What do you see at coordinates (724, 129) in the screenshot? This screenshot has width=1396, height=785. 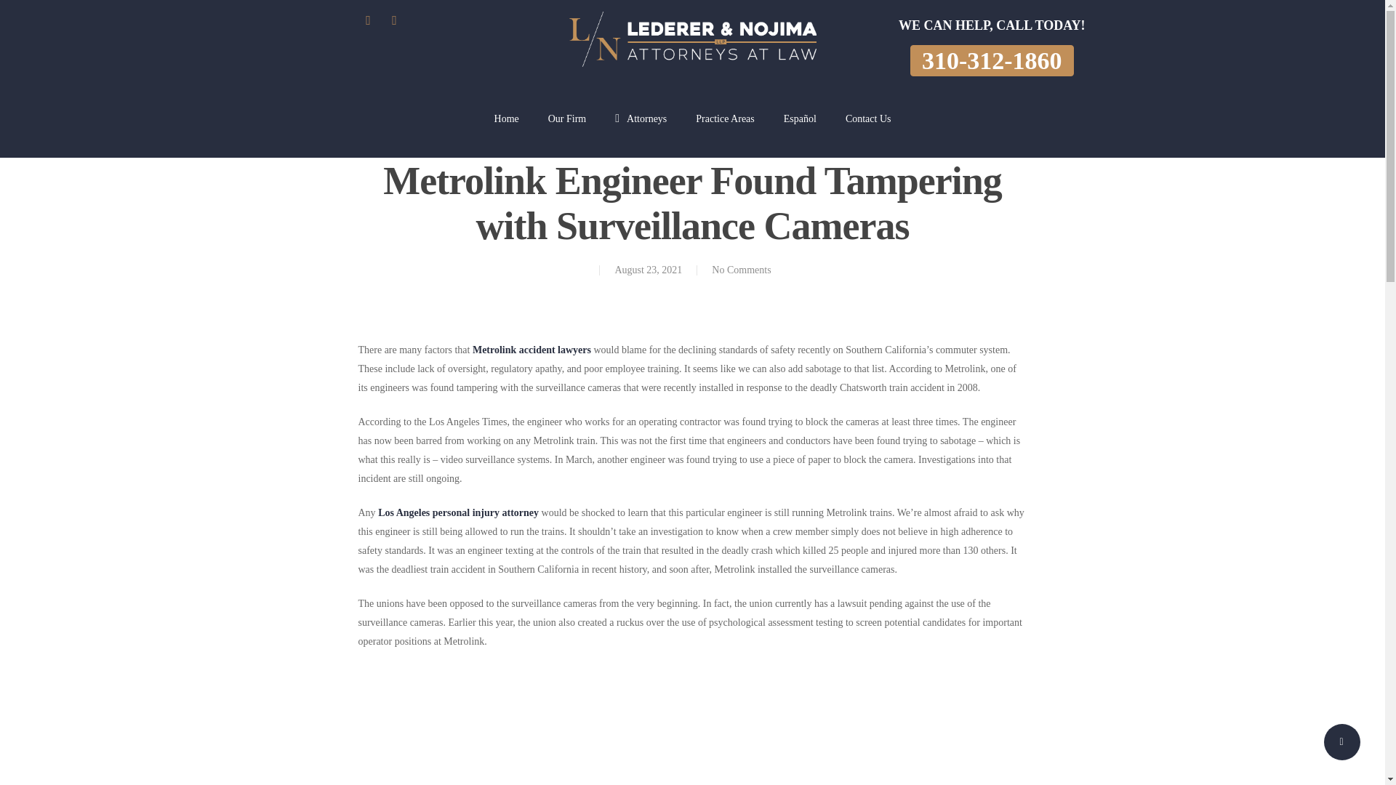 I see `Practice Areas` at bounding box center [724, 129].